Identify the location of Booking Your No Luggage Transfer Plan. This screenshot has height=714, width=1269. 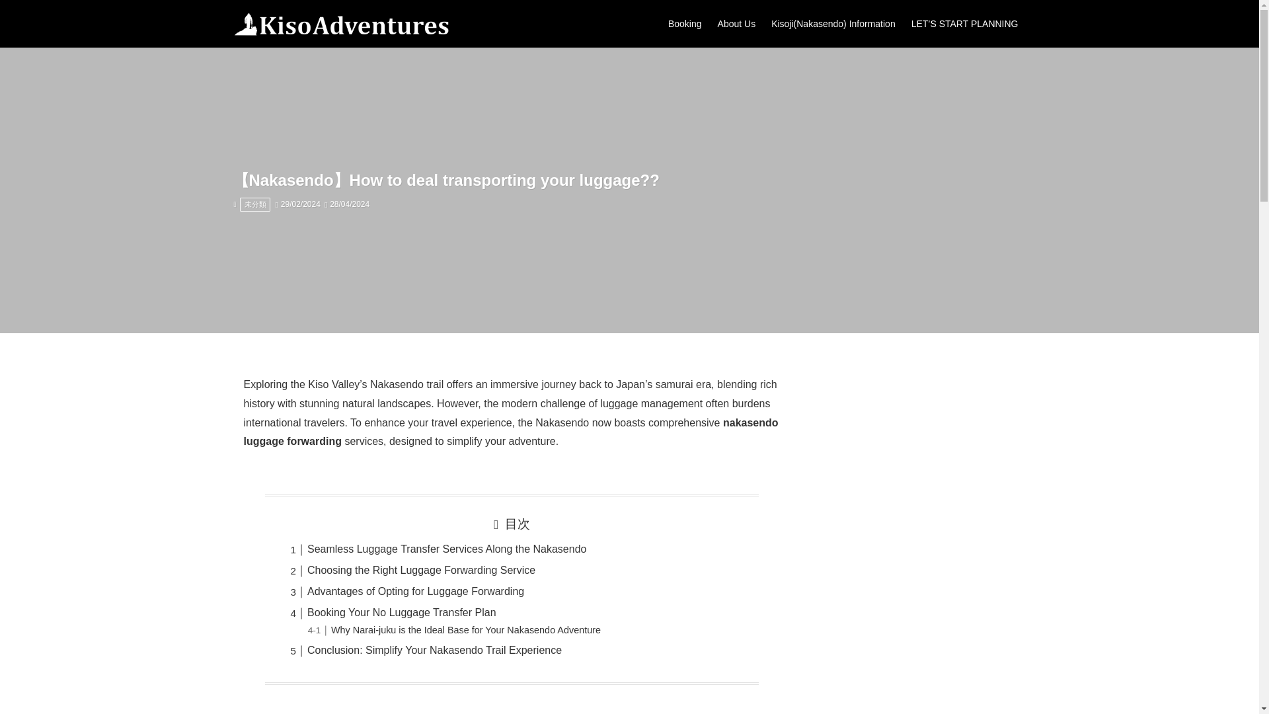
(401, 612).